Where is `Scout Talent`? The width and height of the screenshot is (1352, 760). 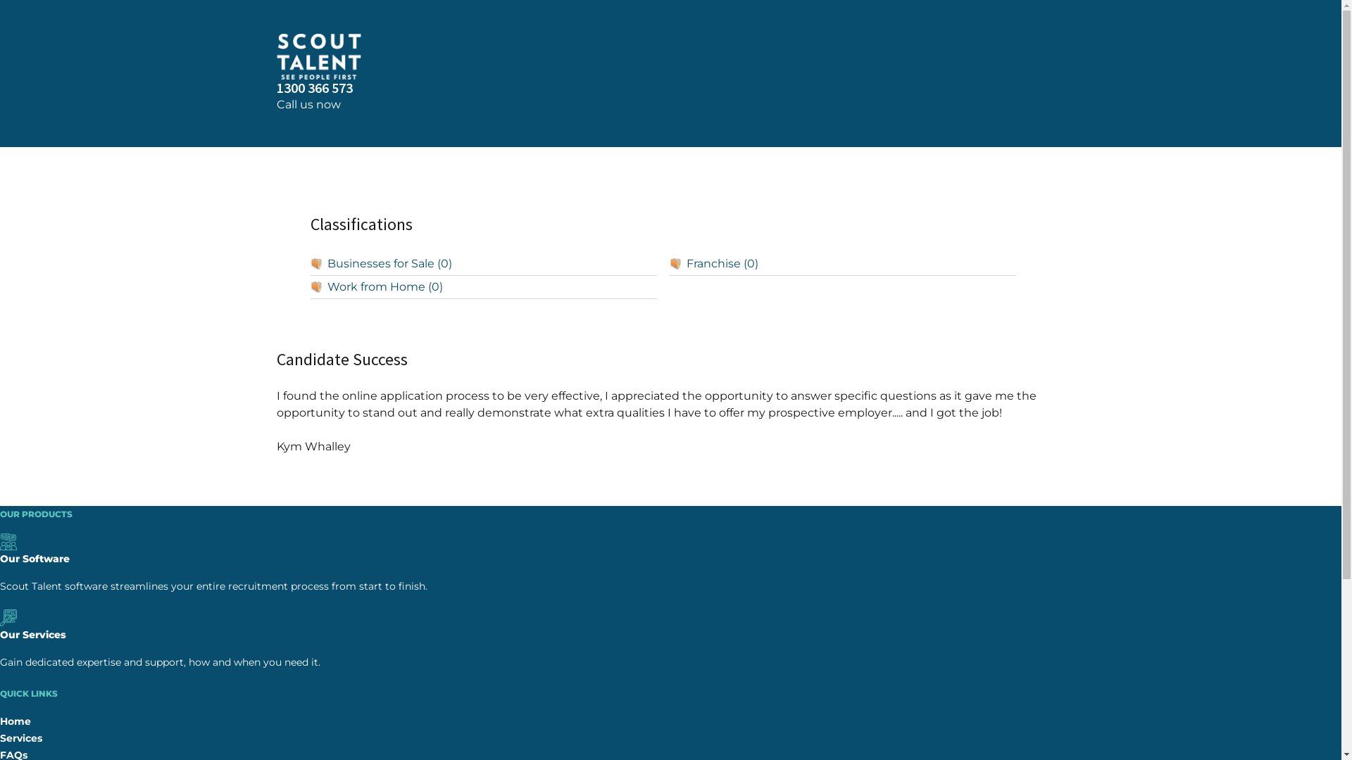
Scout Talent is located at coordinates (670, 56).